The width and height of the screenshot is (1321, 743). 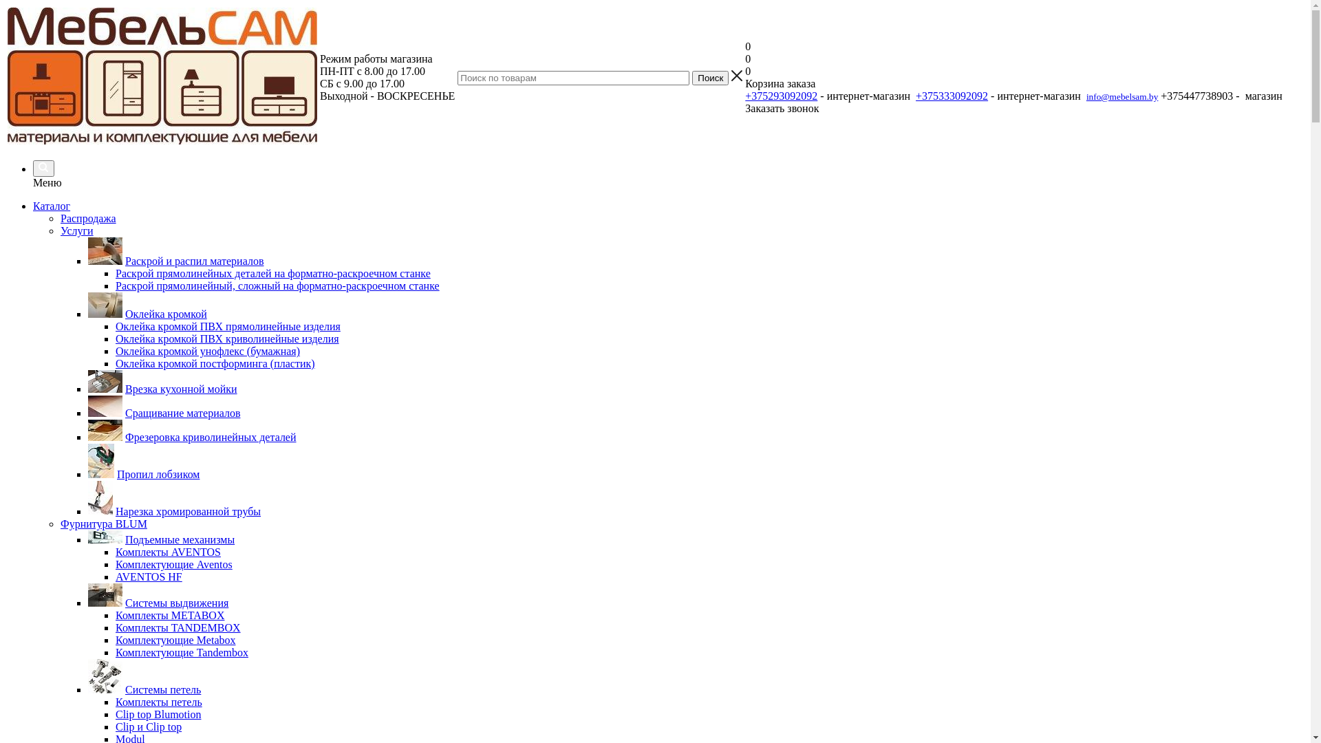 What do you see at coordinates (952, 95) in the screenshot?
I see `+375333092092` at bounding box center [952, 95].